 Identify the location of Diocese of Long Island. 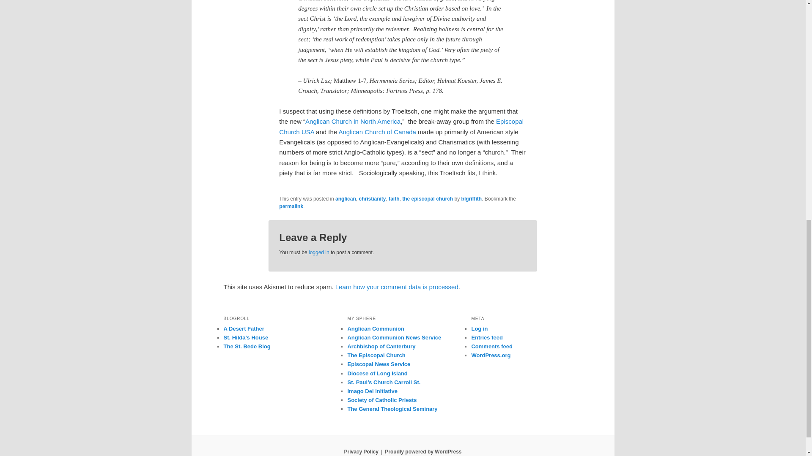
(377, 373).